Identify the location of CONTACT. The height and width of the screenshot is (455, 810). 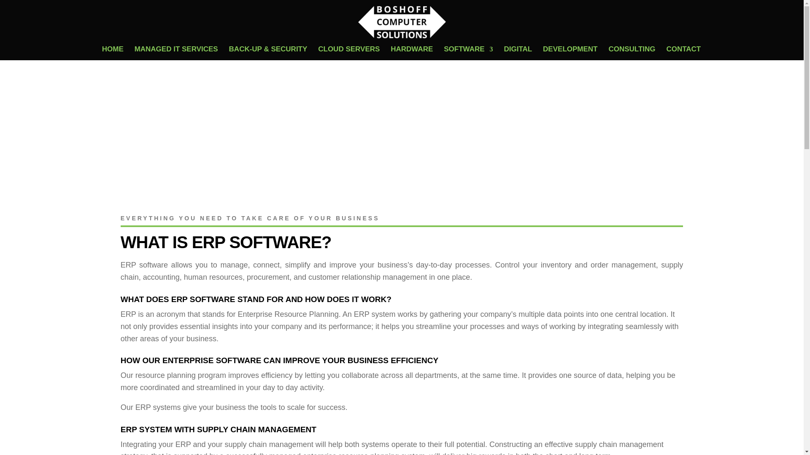
(683, 53).